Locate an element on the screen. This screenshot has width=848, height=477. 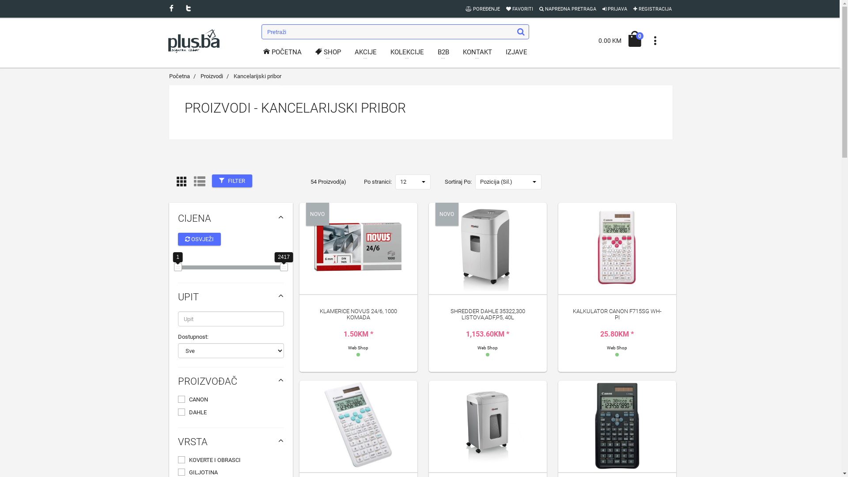
Proizvodi is located at coordinates (212, 76).